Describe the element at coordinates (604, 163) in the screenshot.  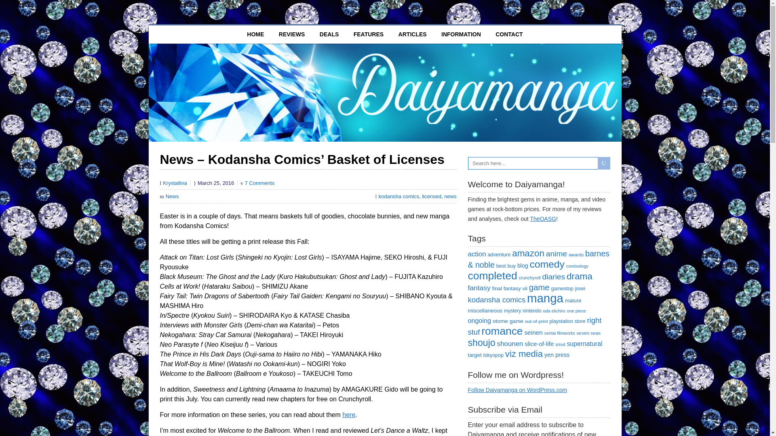
I see `U` at that location.